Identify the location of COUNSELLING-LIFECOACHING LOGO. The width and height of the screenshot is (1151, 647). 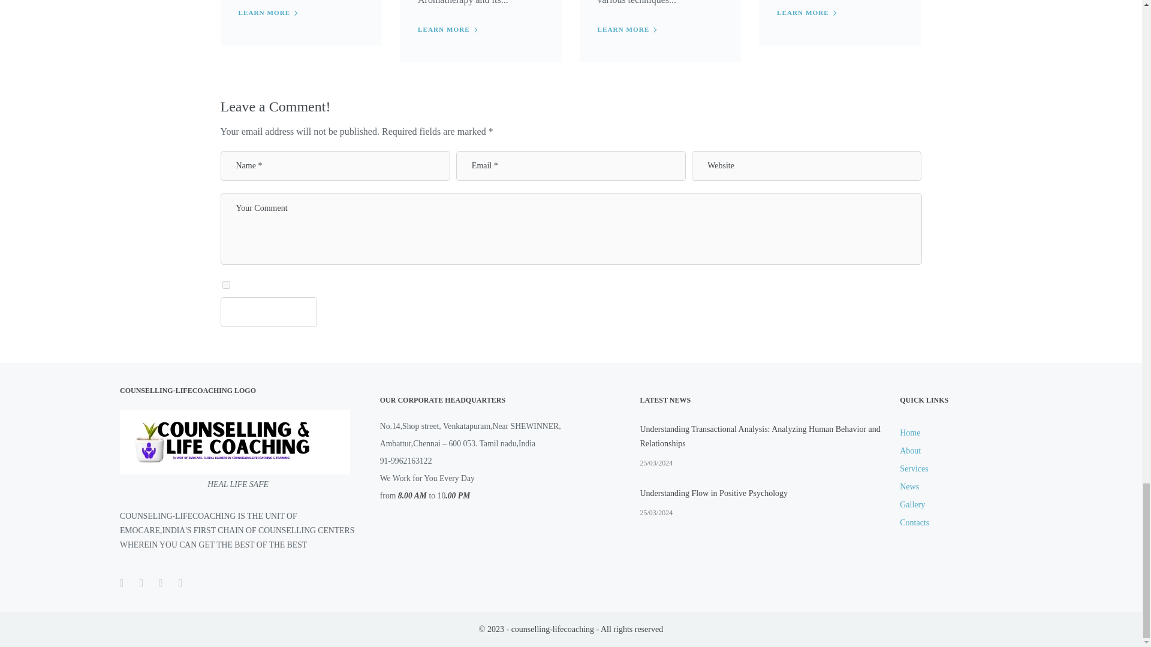
(234, 442).